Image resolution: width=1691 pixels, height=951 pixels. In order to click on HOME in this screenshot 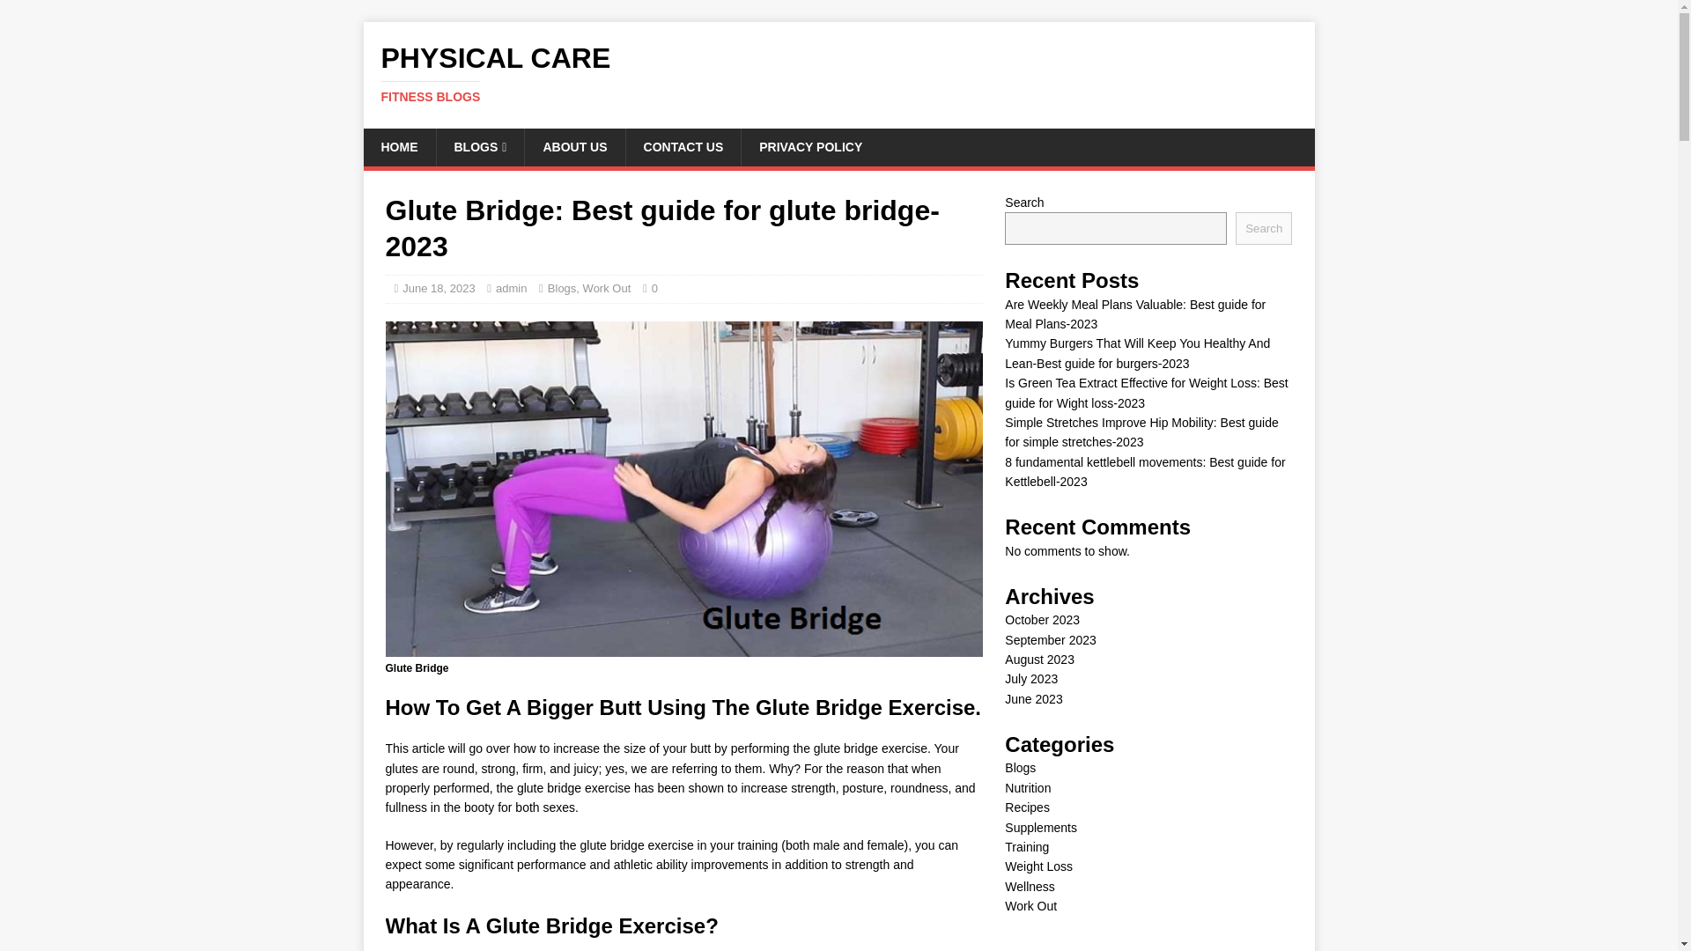, I will do `click(683, 146)`.